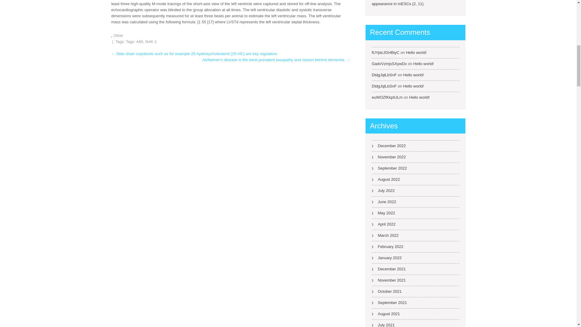  Describe the element at coordinates (386, 258) in the screenshot. I see `January 2022` at that location.